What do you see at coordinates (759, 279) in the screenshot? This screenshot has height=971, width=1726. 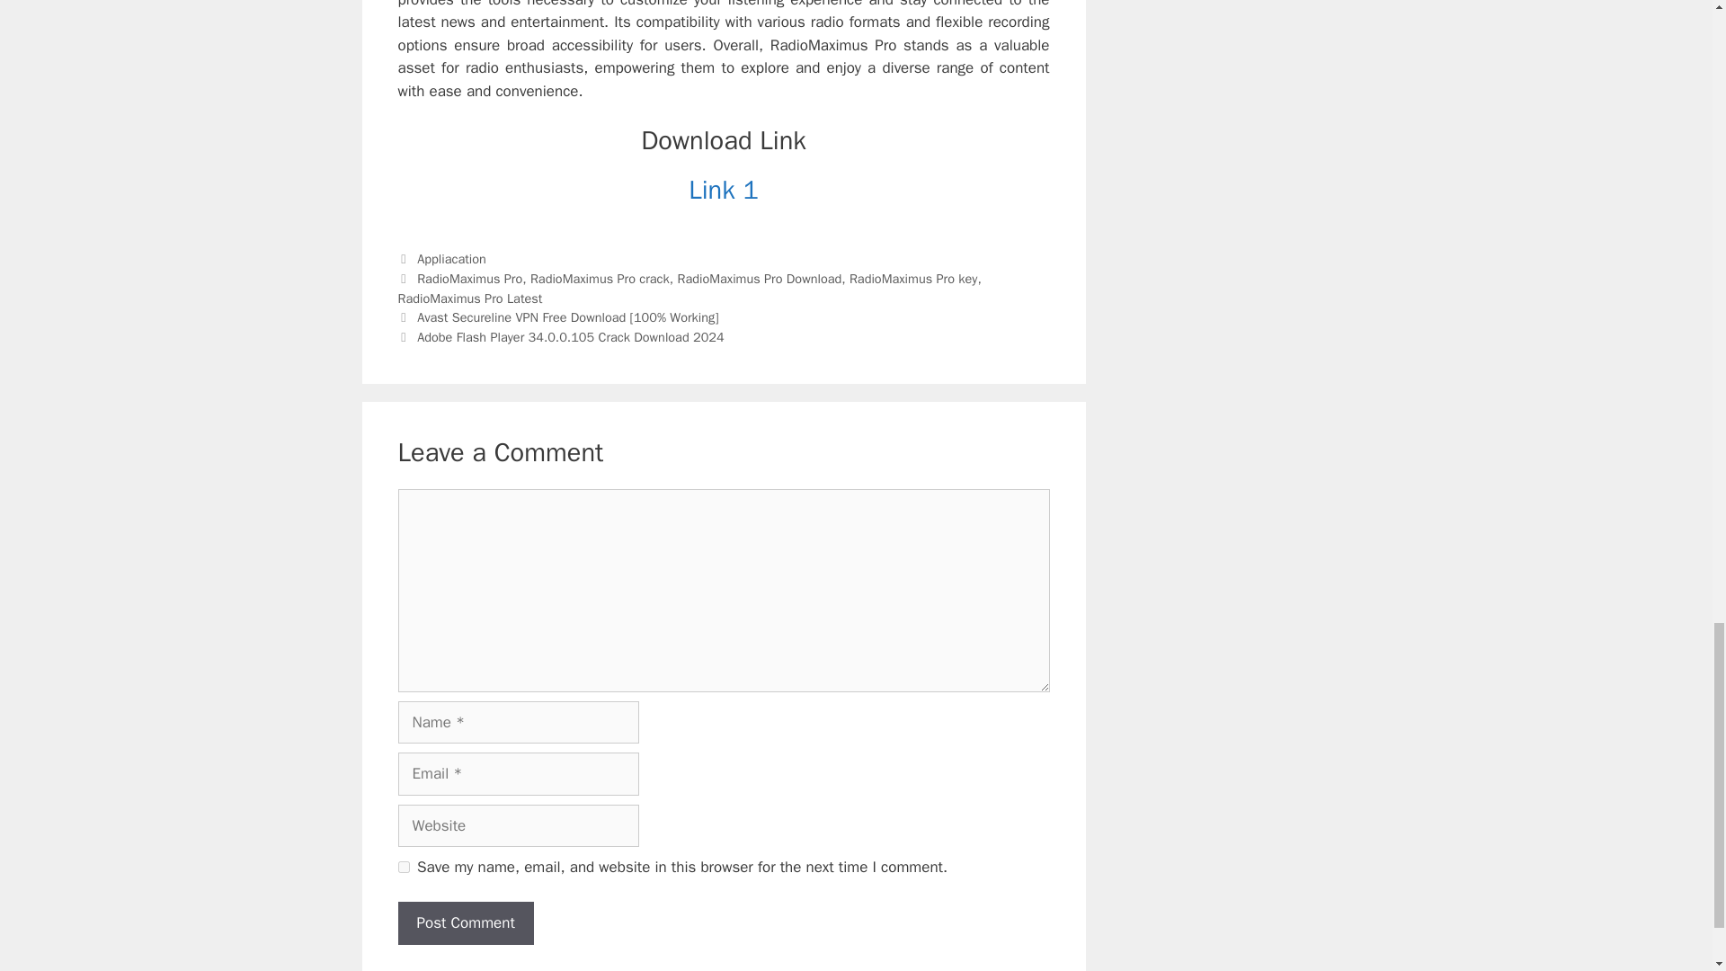 I see `RadioMaximus Pro Download` at bounding box center [759, 279].